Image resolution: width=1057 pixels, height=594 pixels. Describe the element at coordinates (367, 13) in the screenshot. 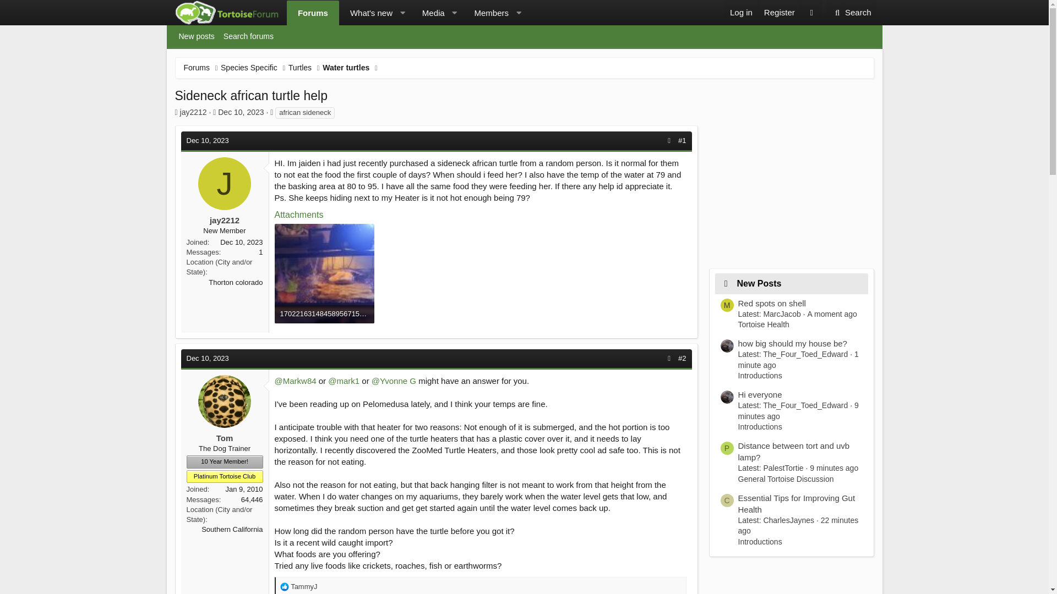

I see `Search` at that location.